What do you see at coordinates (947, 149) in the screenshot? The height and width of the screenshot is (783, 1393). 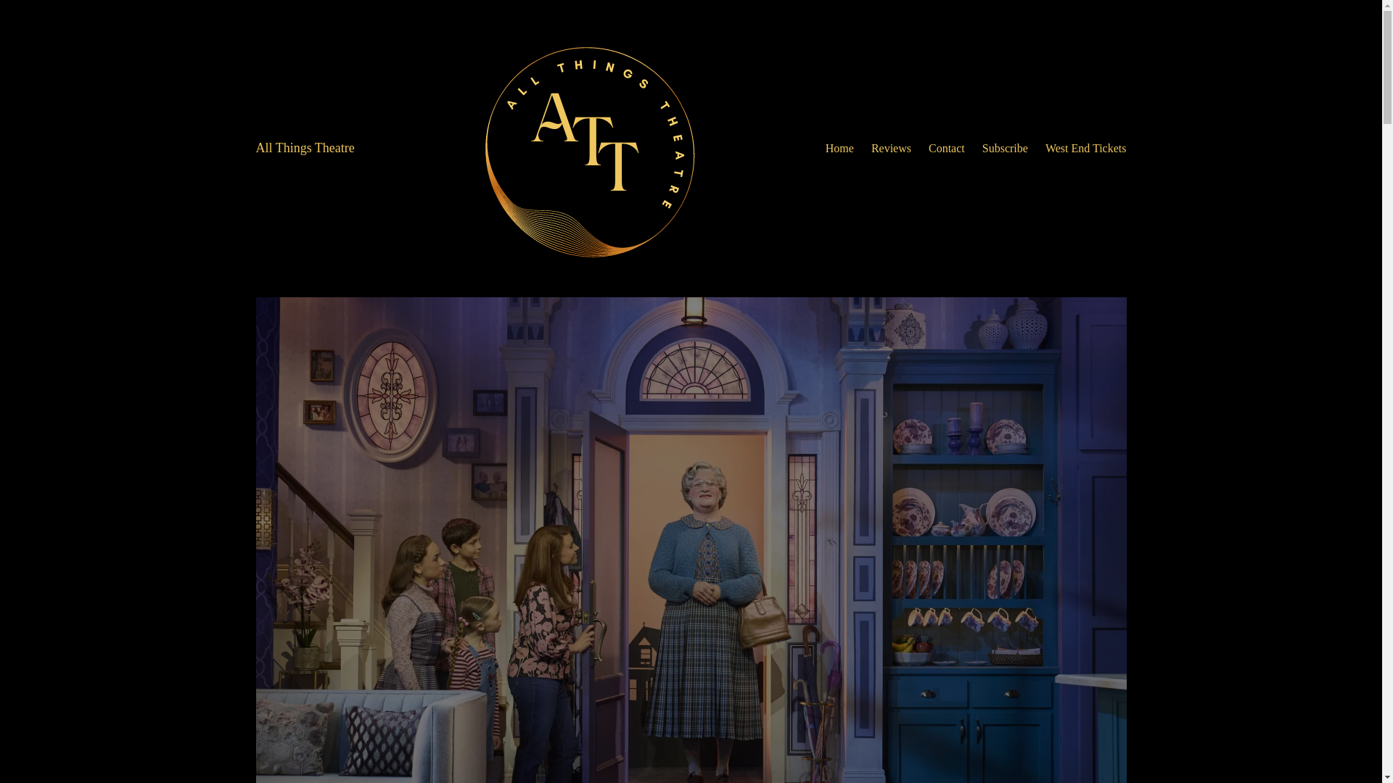 I see `Contact` at bounding box center [947, 149].